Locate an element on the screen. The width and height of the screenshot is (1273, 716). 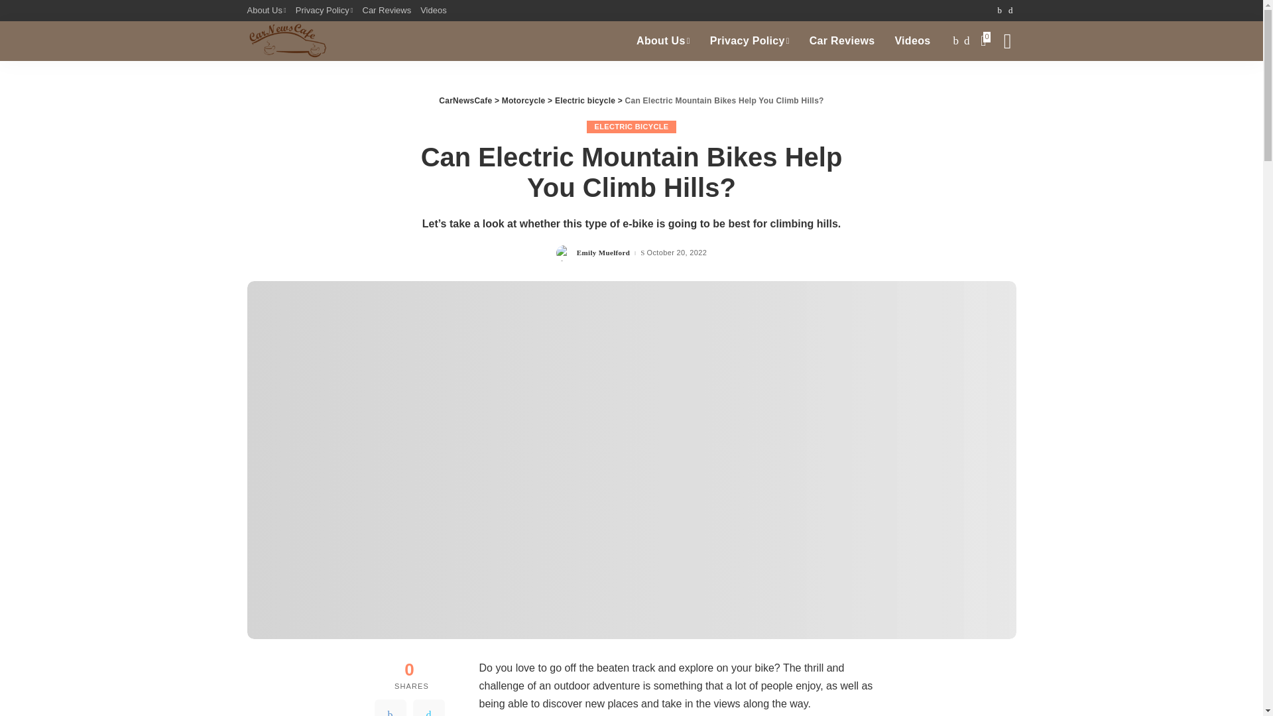
Privacy Policy is located at coordinates (324, 11).